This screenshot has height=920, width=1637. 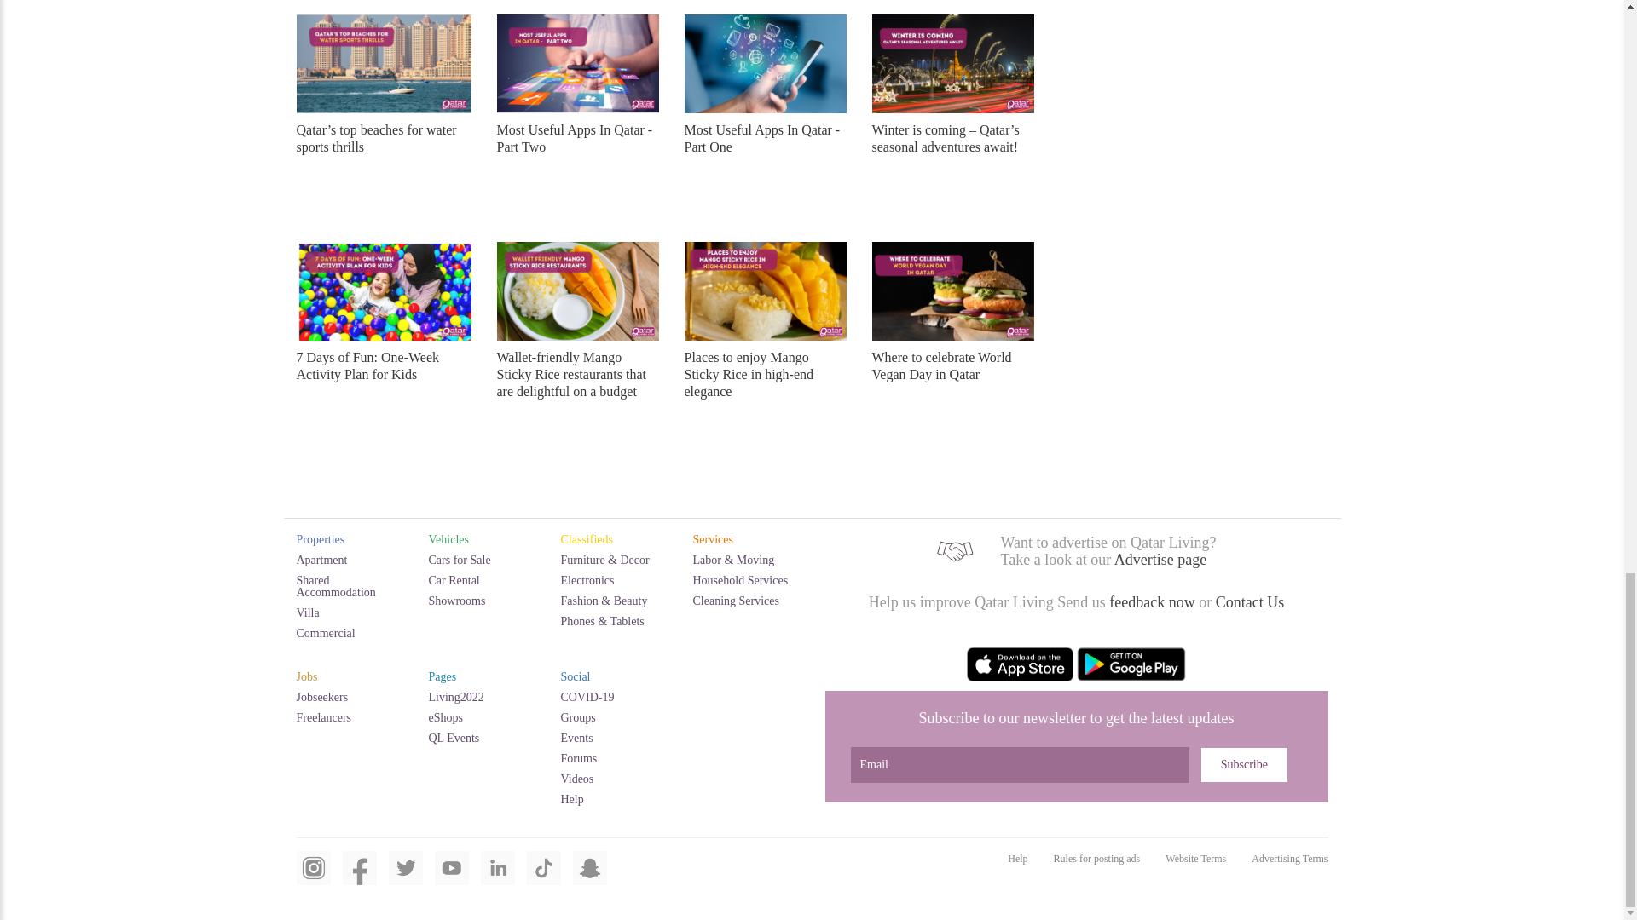 I want to click on TIKTOK, so click(x=544, y=877).